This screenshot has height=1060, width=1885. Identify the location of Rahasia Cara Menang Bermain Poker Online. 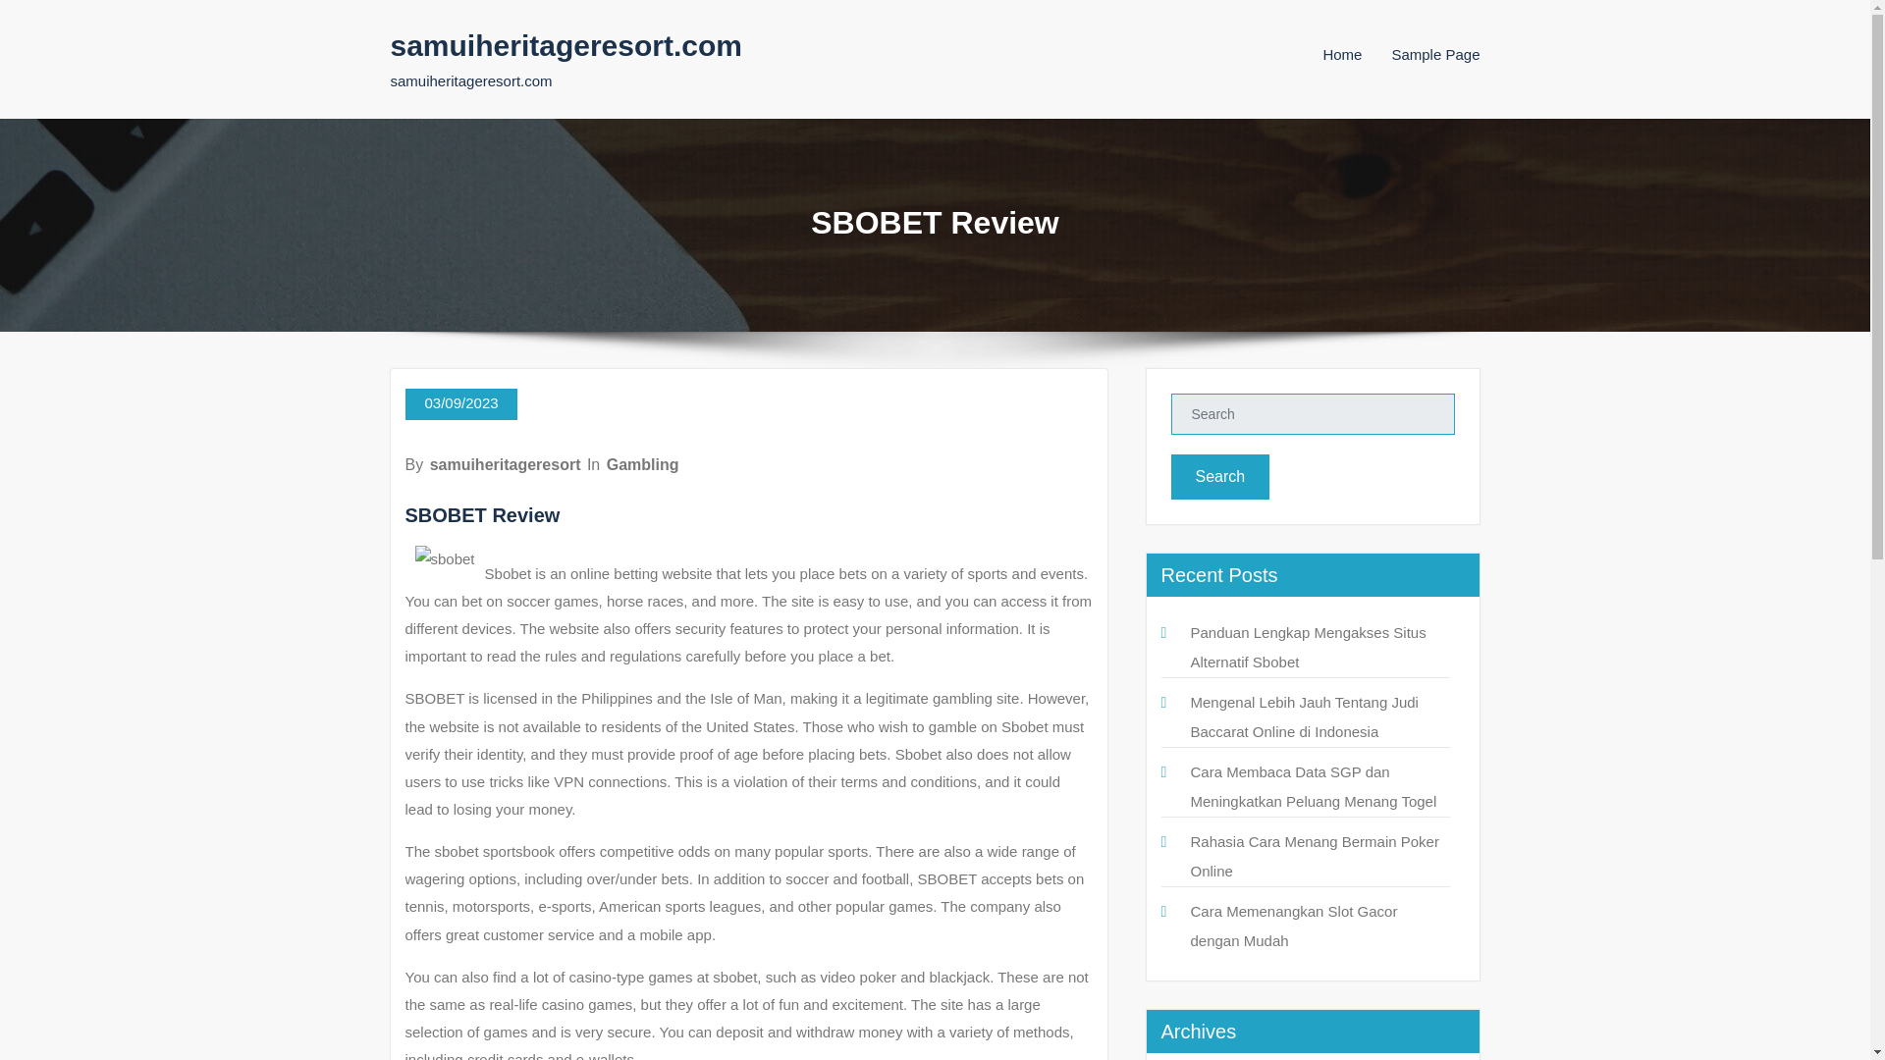
(1314, 856).